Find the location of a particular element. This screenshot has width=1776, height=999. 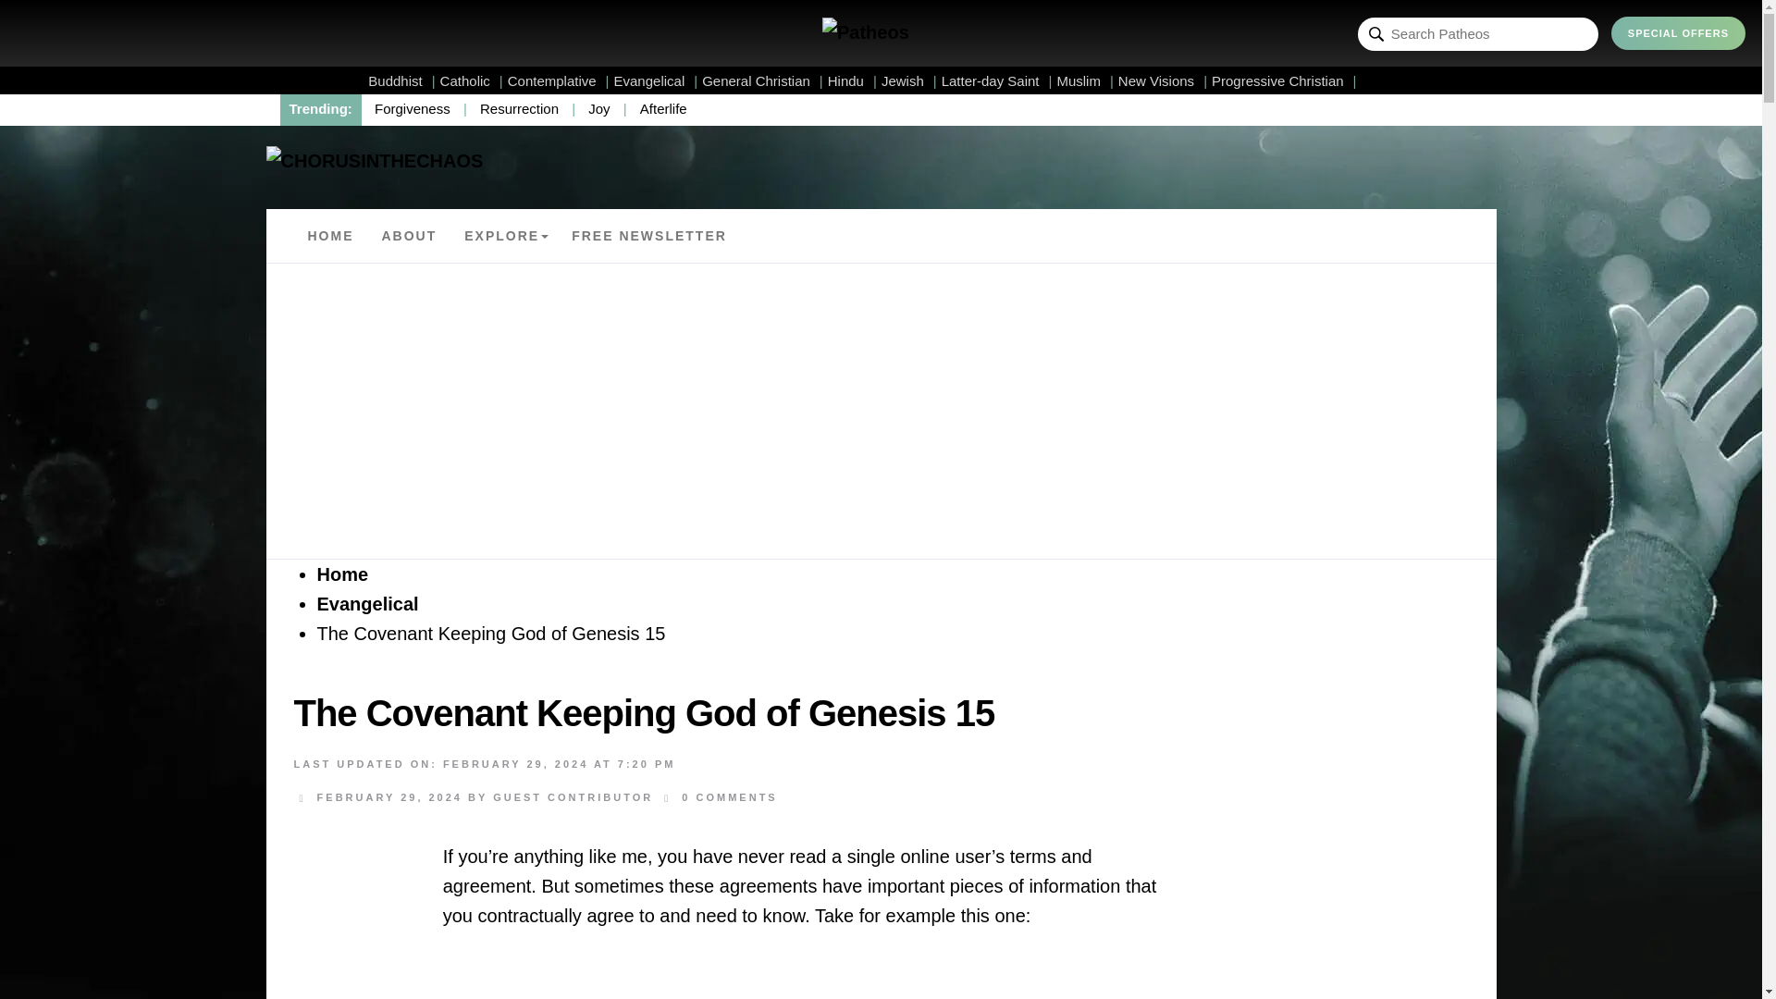

Contemplative is located at coordinates (559, 80).